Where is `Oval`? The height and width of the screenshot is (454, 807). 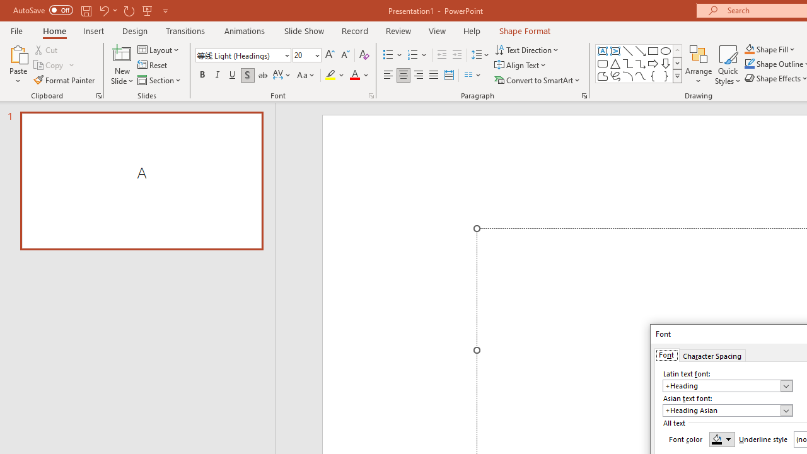 Oval is located at coordinates (666, 50).